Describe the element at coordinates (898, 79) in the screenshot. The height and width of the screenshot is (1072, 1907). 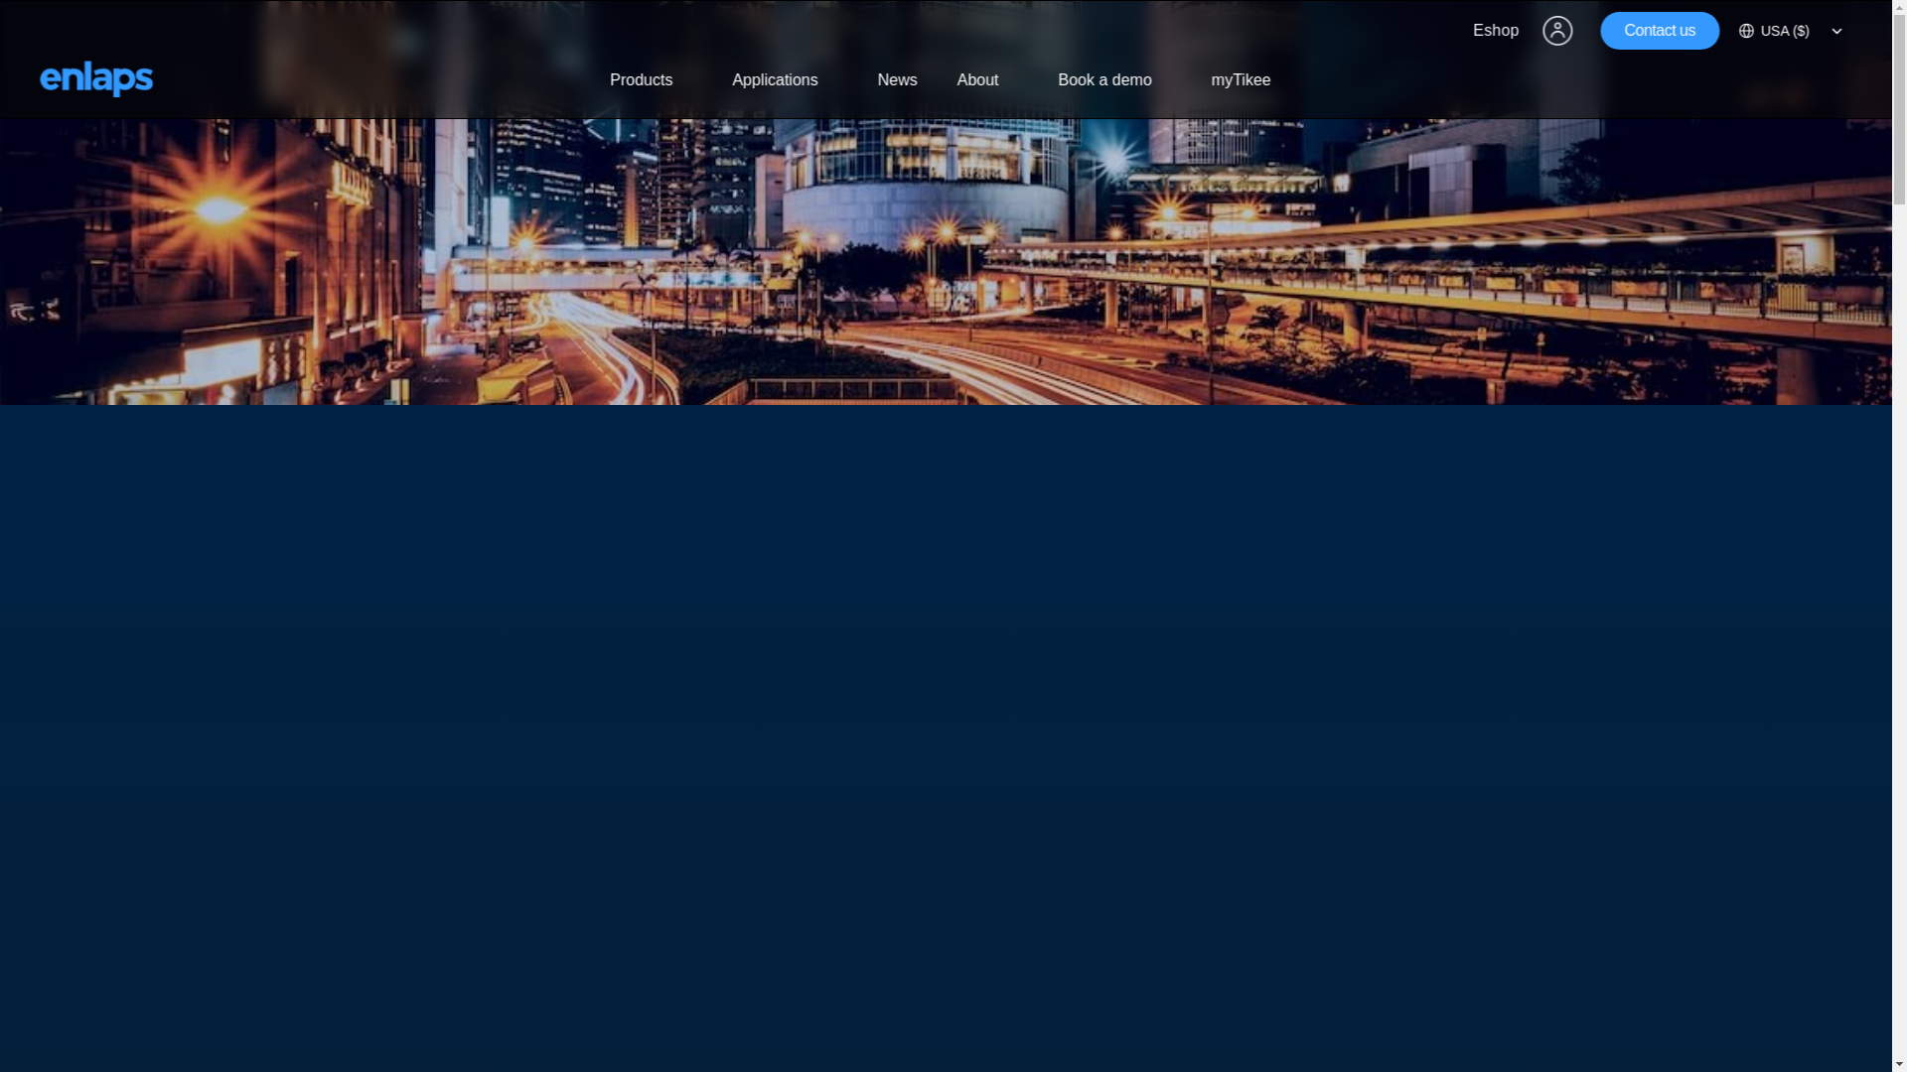
I see `News` at that location.